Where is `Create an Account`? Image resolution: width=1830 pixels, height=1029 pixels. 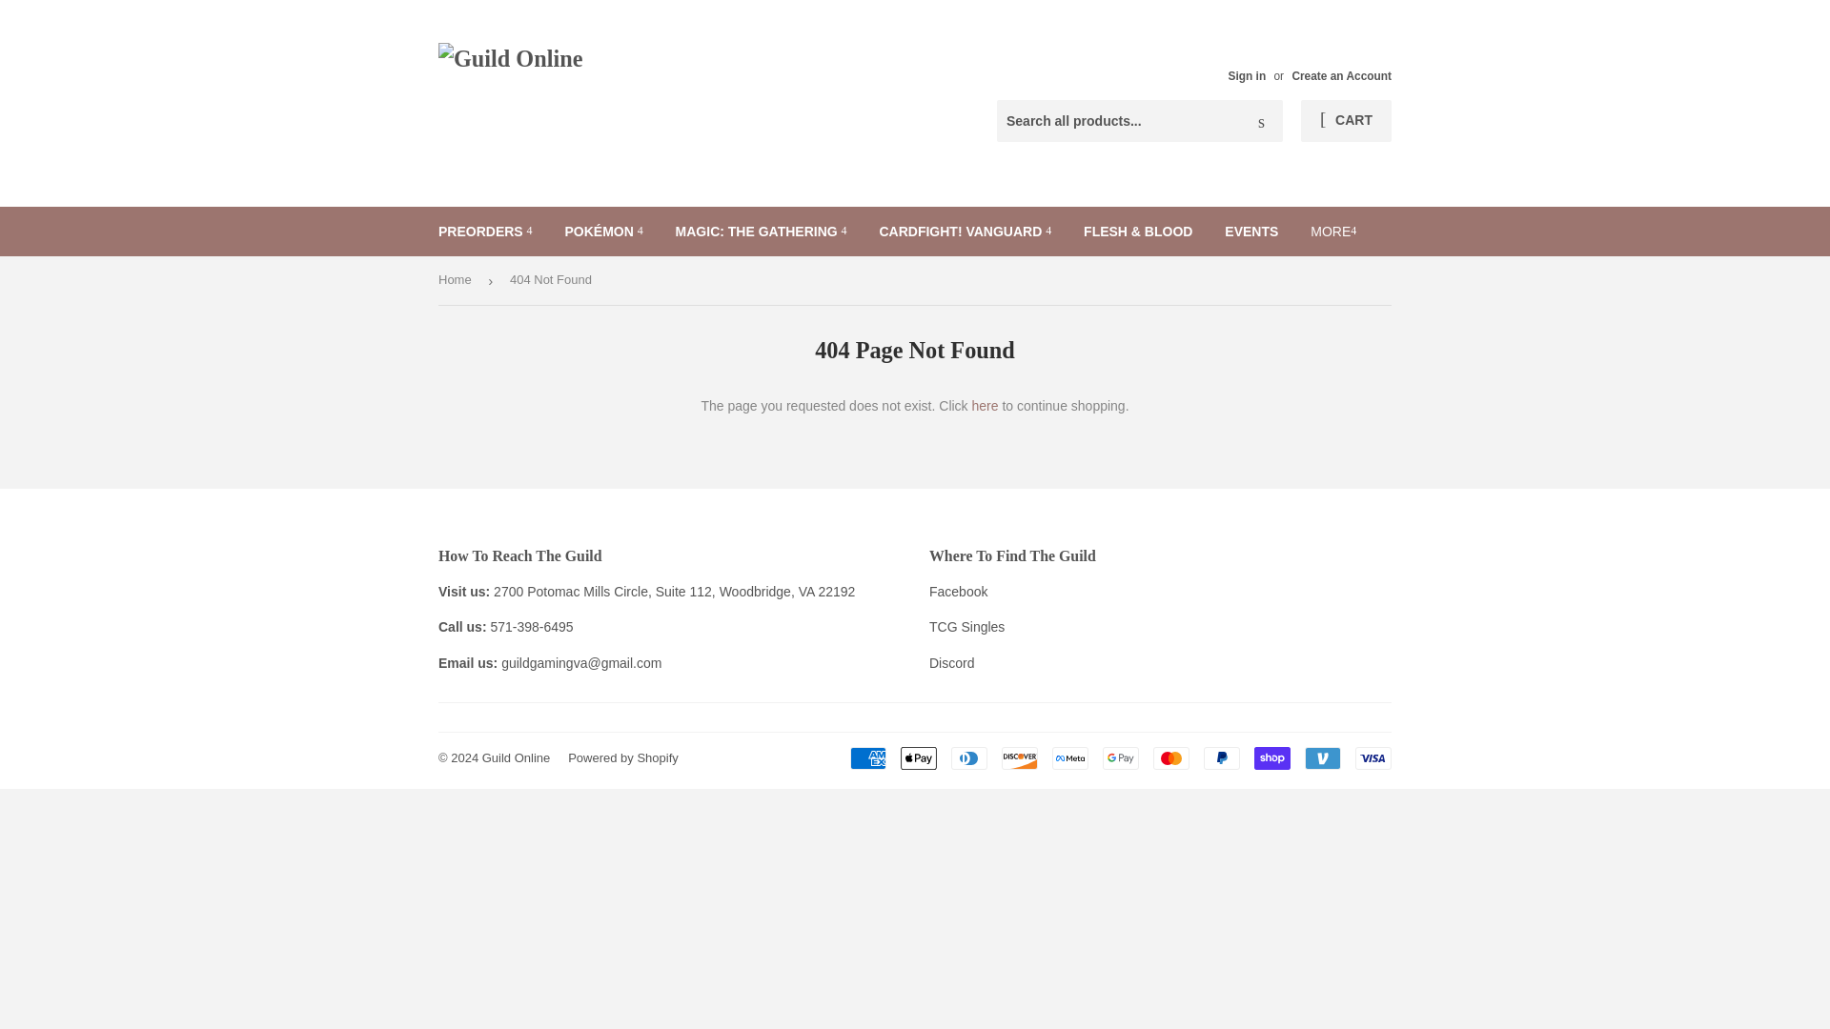 Create an Account is located at coordinates (1341, 76).